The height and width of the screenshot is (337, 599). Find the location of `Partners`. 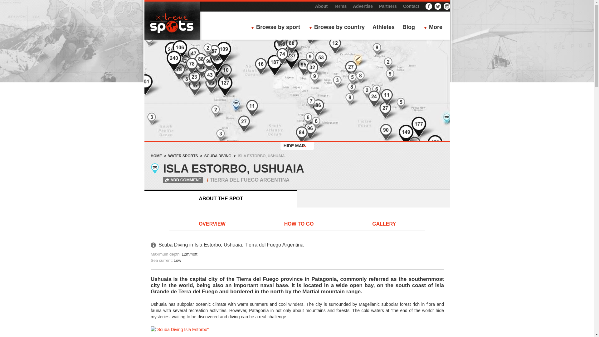

Partners is located at coordinates (388, 6).